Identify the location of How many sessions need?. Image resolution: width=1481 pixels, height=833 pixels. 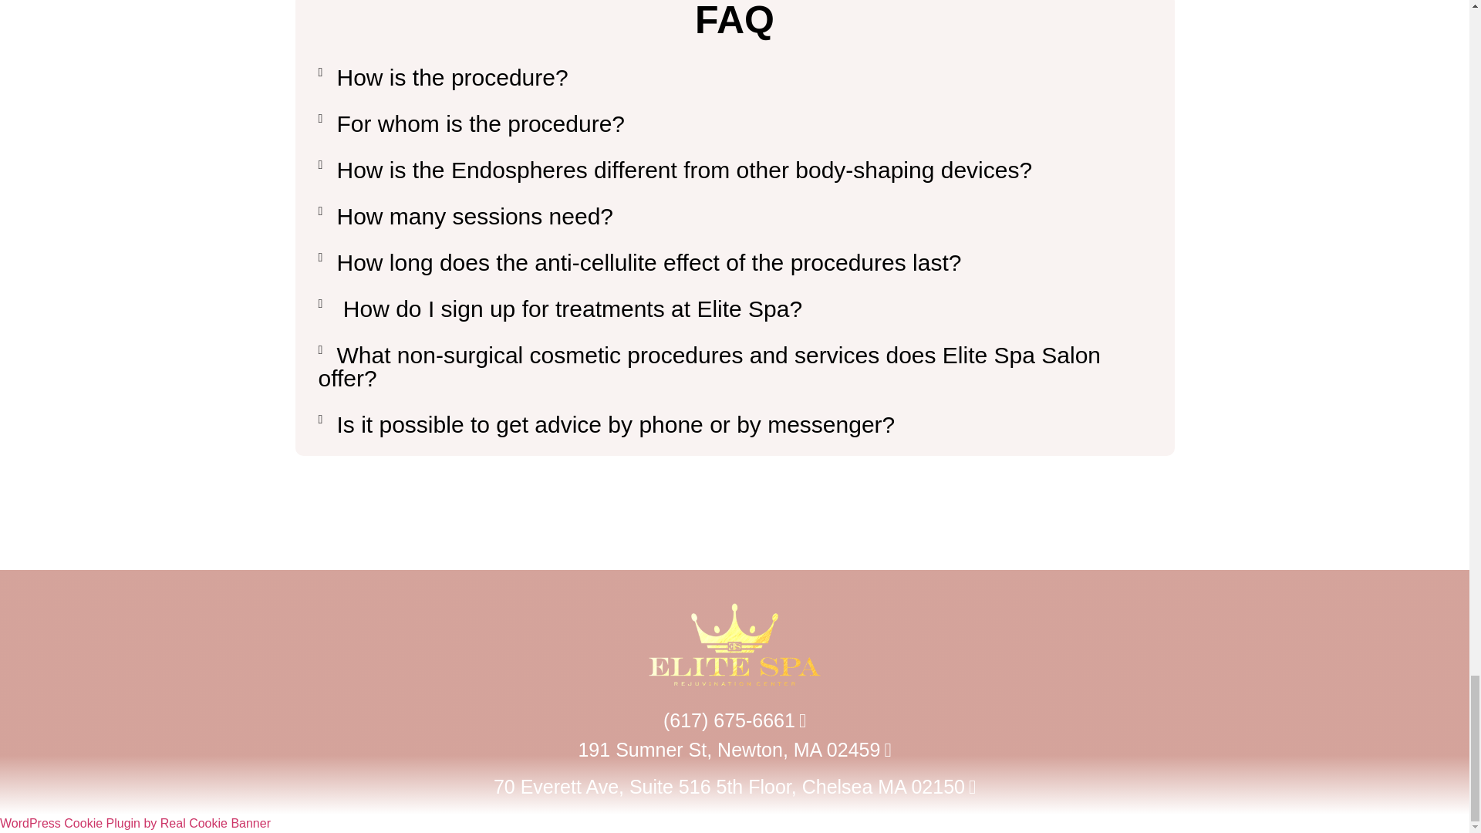
(474, 216).